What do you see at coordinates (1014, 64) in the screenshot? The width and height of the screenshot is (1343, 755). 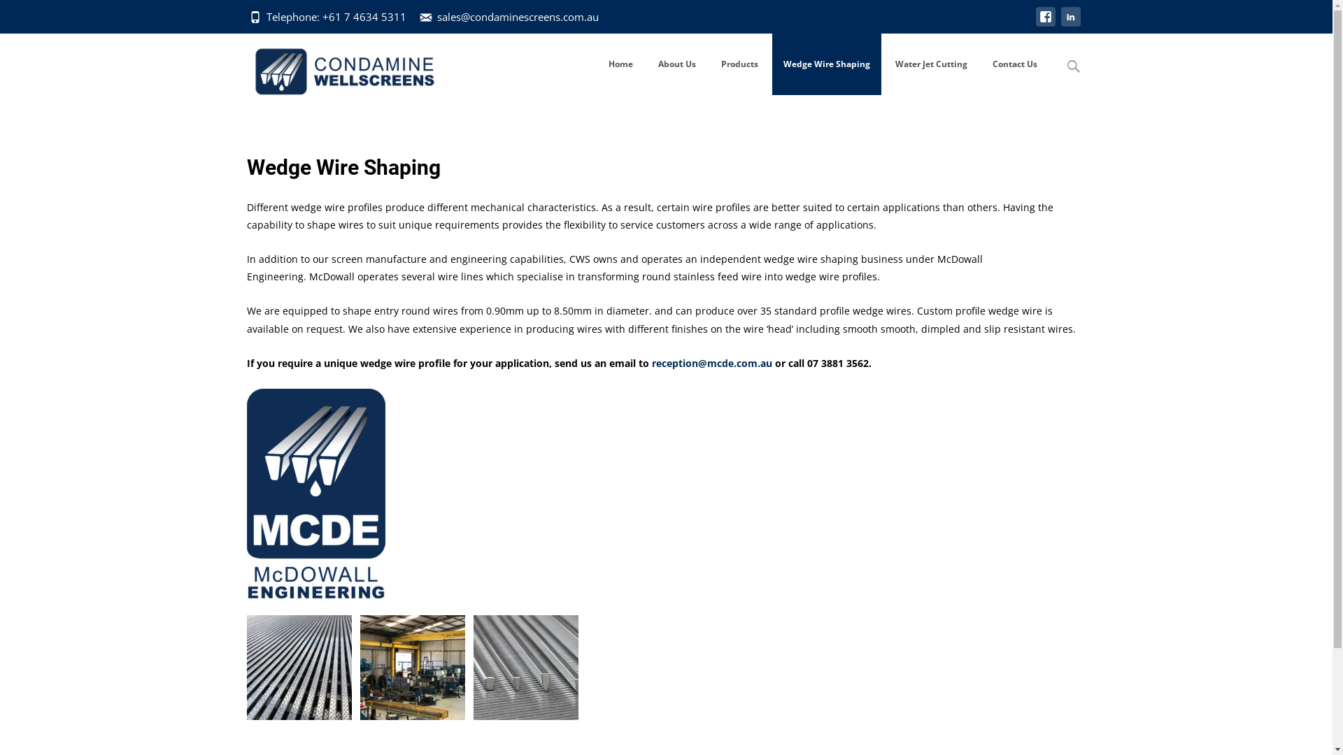 I see `Contact Us` at bounding box center [1014, 64].